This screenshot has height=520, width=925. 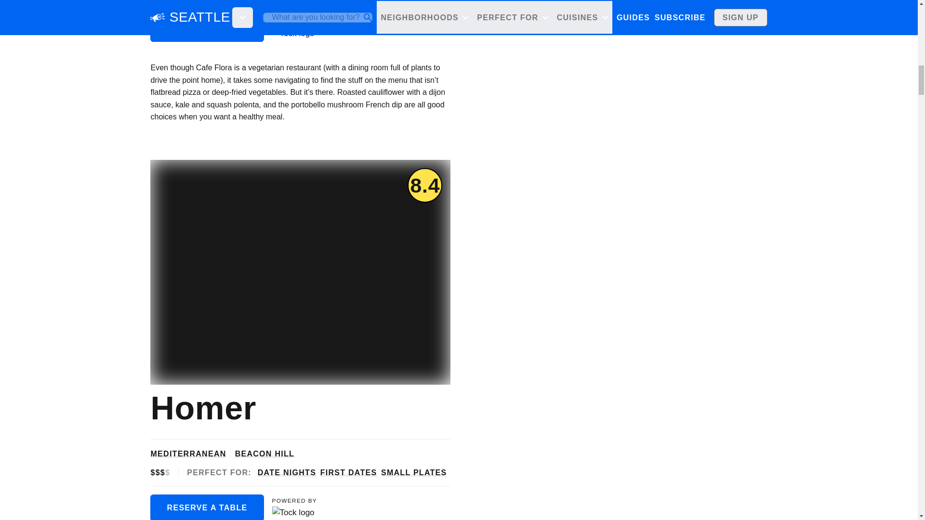 What do you see at coordinates (414, 472) in the screenshot?
I see `SMALL PLATES` at bounding box center [414, 472].